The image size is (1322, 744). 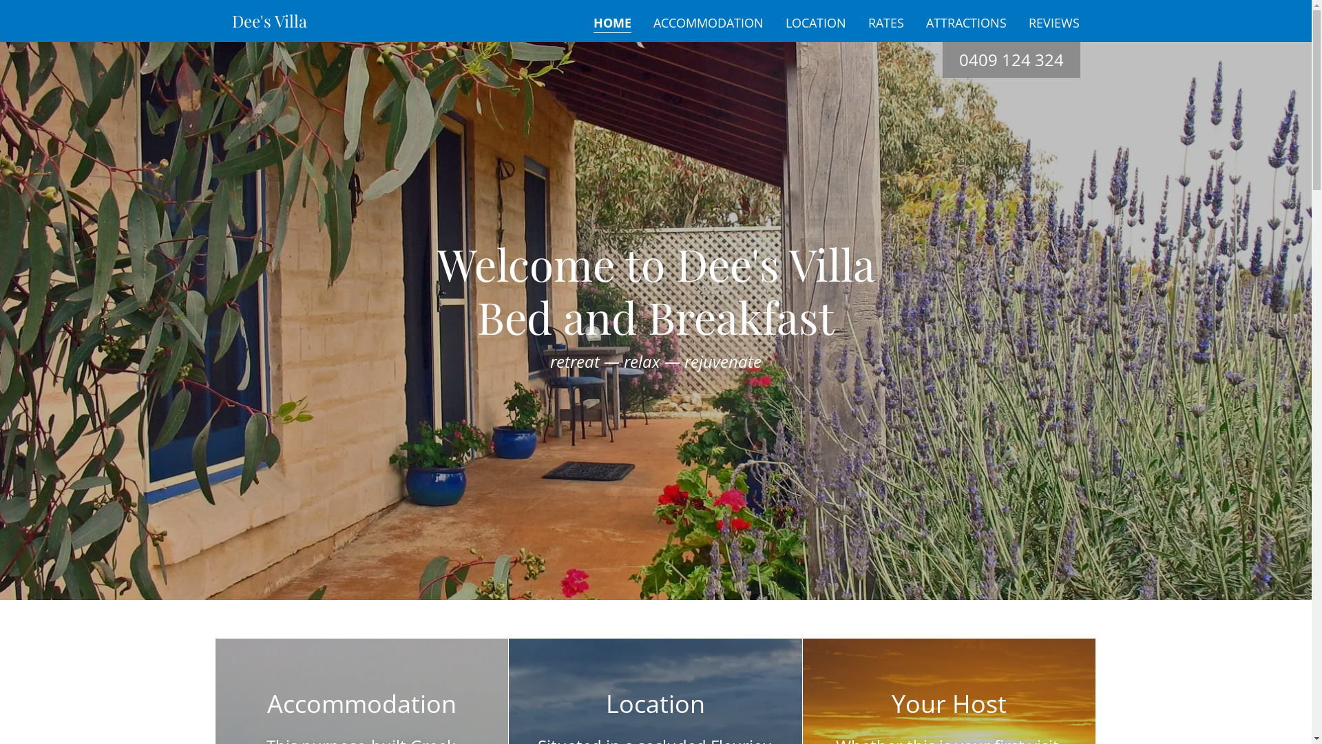 What do you see at coordinates (709, 23) in the screenshot?
I see `ACCOMMODATION` at bounding box center [709, 23].